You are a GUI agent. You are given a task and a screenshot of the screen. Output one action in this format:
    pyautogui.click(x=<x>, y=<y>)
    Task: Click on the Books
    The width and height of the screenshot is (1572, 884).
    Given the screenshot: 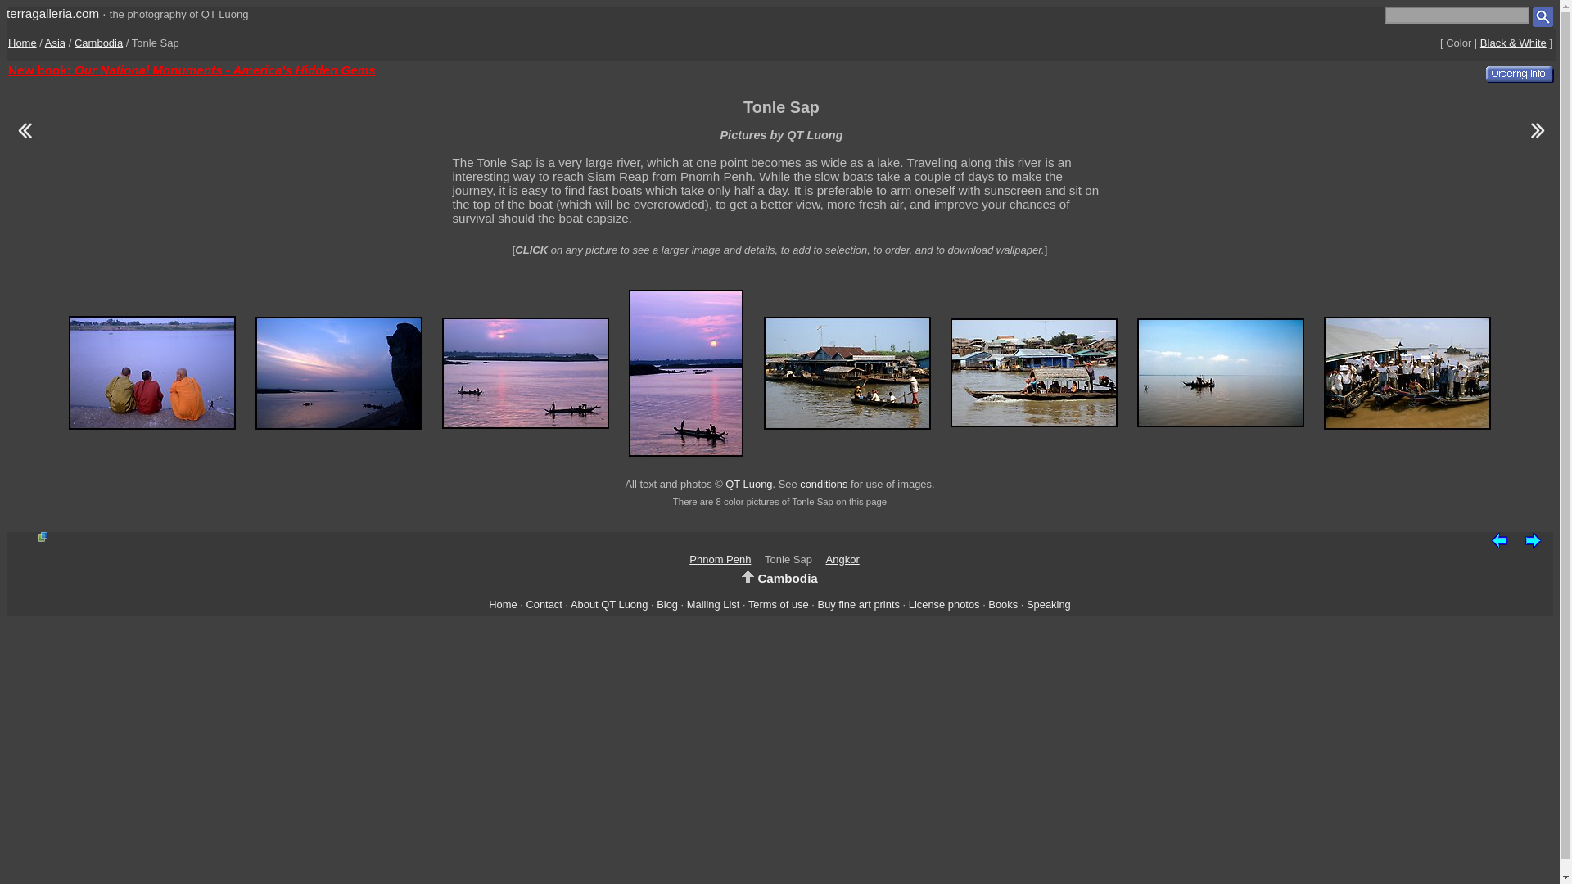 What is the action you would take?
    pyautogui.click(x=1002, y=604)
    